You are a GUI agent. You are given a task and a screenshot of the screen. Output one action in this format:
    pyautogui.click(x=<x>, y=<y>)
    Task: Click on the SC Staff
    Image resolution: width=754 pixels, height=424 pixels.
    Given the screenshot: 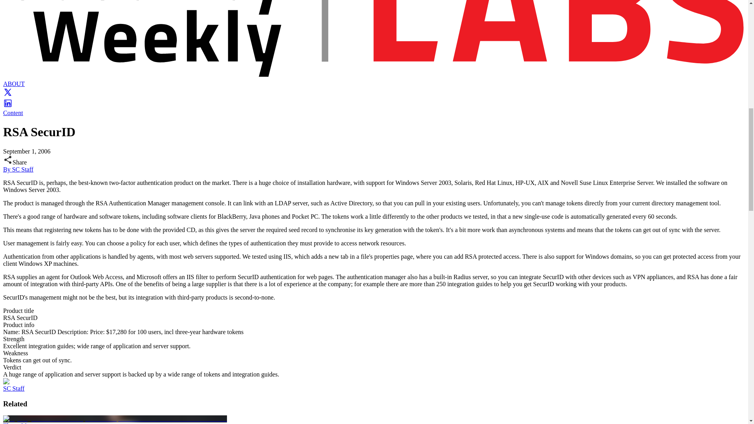 What is the action you would take?
    pyautogui.click(x=13, y=388)
    